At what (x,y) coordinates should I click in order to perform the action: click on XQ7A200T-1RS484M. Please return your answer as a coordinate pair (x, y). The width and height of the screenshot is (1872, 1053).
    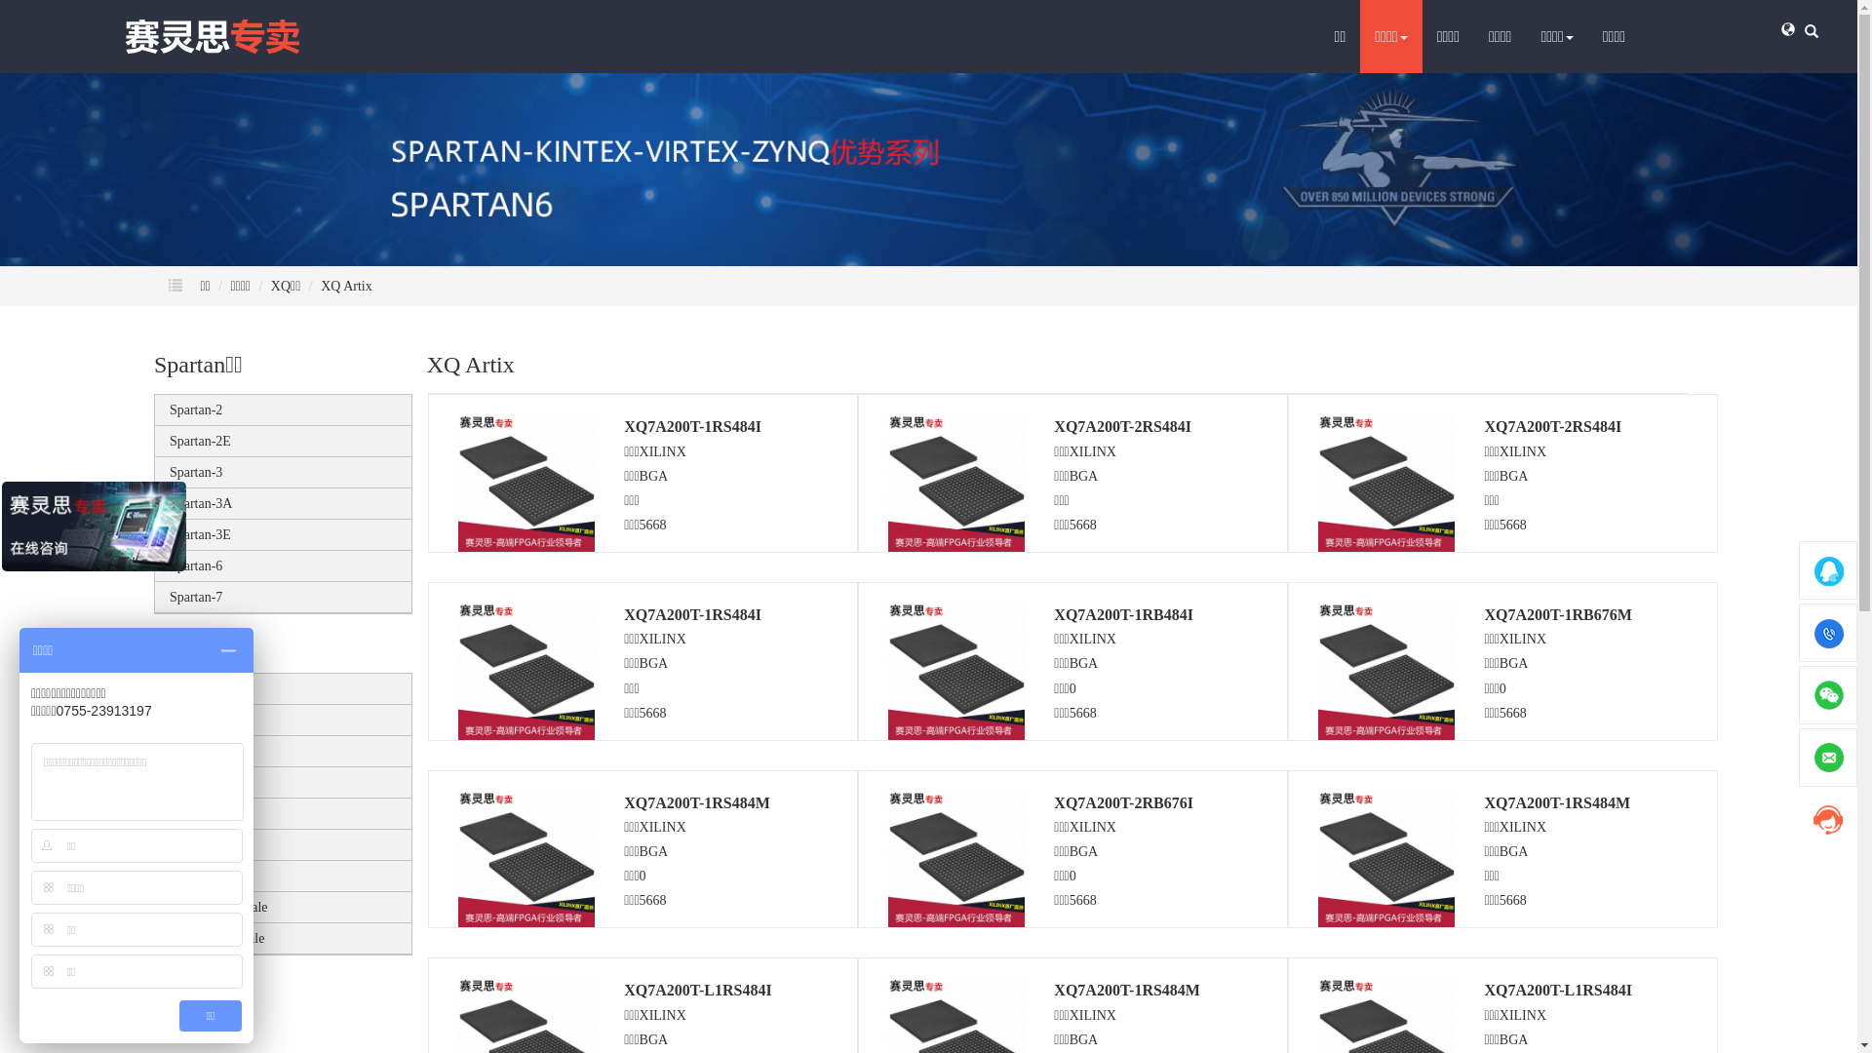
    Looking at the image, I should click on (697, 803).